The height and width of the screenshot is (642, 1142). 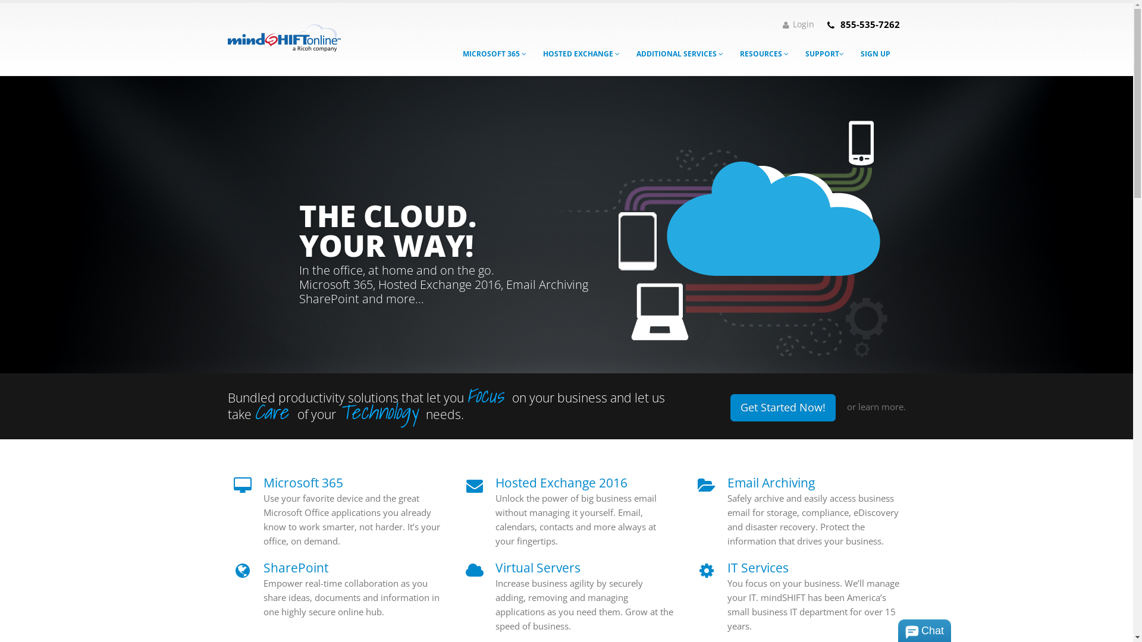 I want to click on ADDITIONAL SERVICES, so click(x=679, y=54).